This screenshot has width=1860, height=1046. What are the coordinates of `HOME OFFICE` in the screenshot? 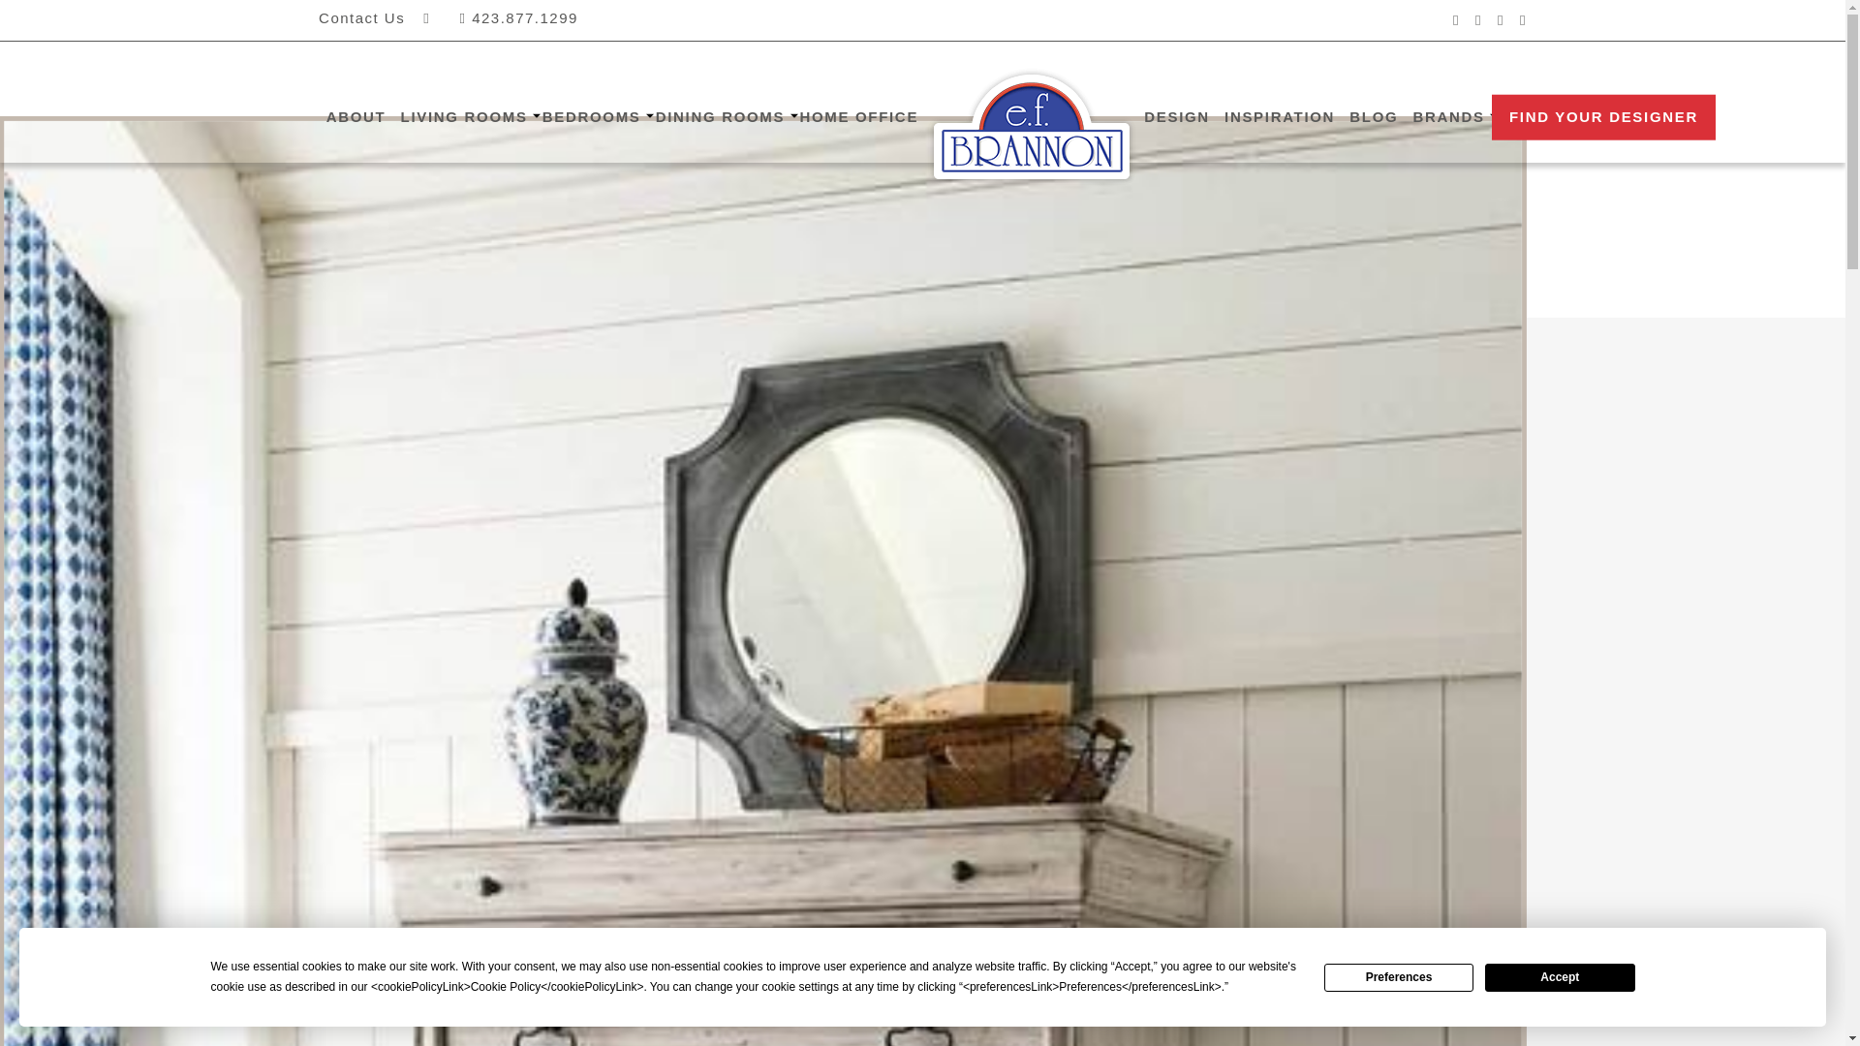 It's located at (858, 117).